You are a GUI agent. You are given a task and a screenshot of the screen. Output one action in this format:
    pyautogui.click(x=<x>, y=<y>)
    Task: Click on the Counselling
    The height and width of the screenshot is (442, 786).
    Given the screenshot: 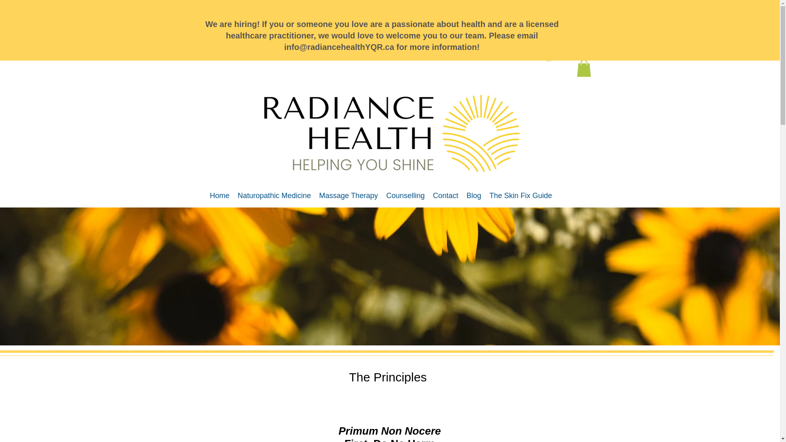 What is the action you would take?
    pyautogui.click(x=405, y=196)
    